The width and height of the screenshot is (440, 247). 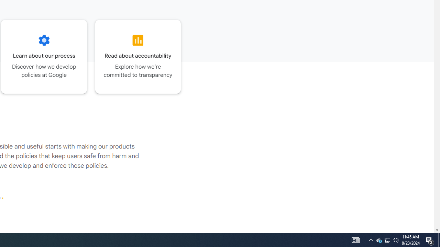 I want to click on Go to the Accountability page, so click(x=138, y=57).